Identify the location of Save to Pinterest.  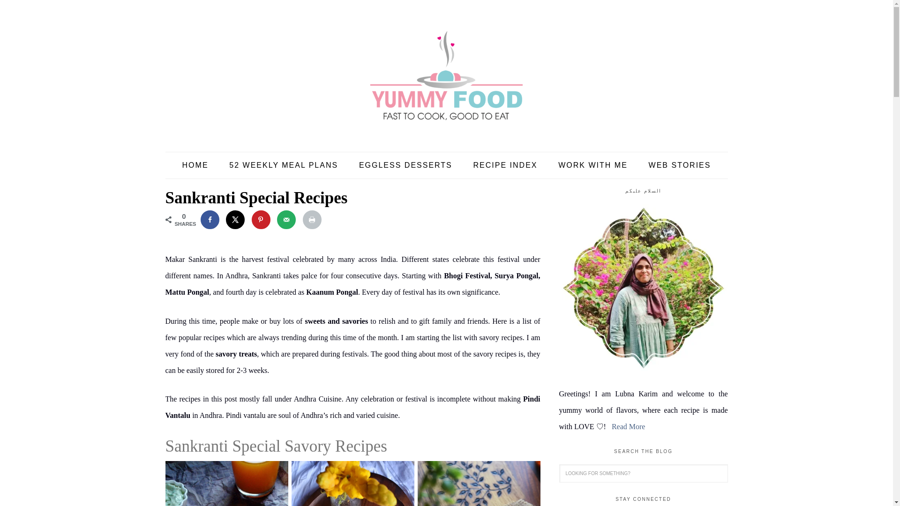
(261, 220).